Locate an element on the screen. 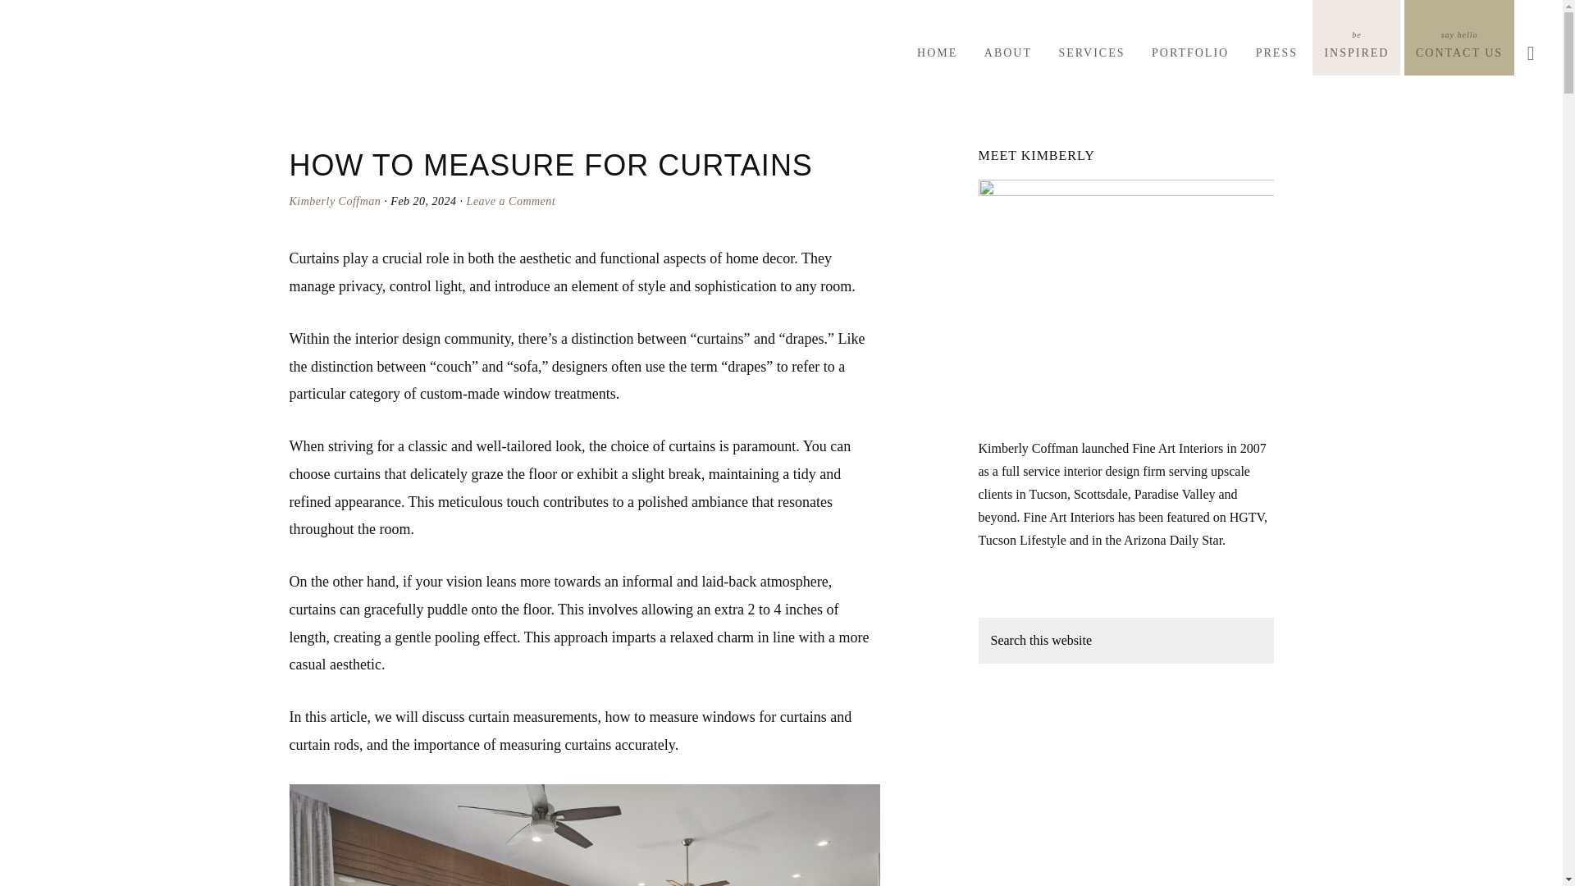 Image resolution: width=1575 pixels, height=886 pixels. HOME is located at coordinates (937, 41).